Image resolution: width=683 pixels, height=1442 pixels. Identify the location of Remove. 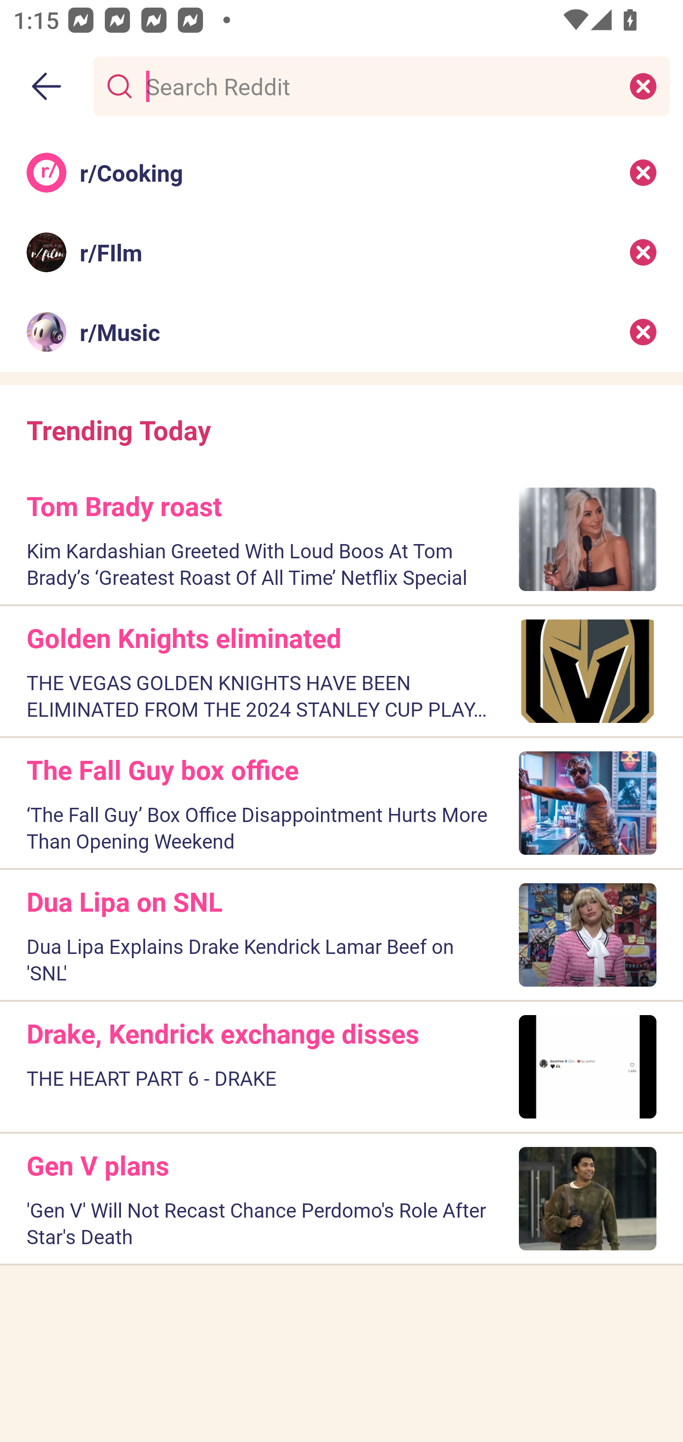
(643, 172).